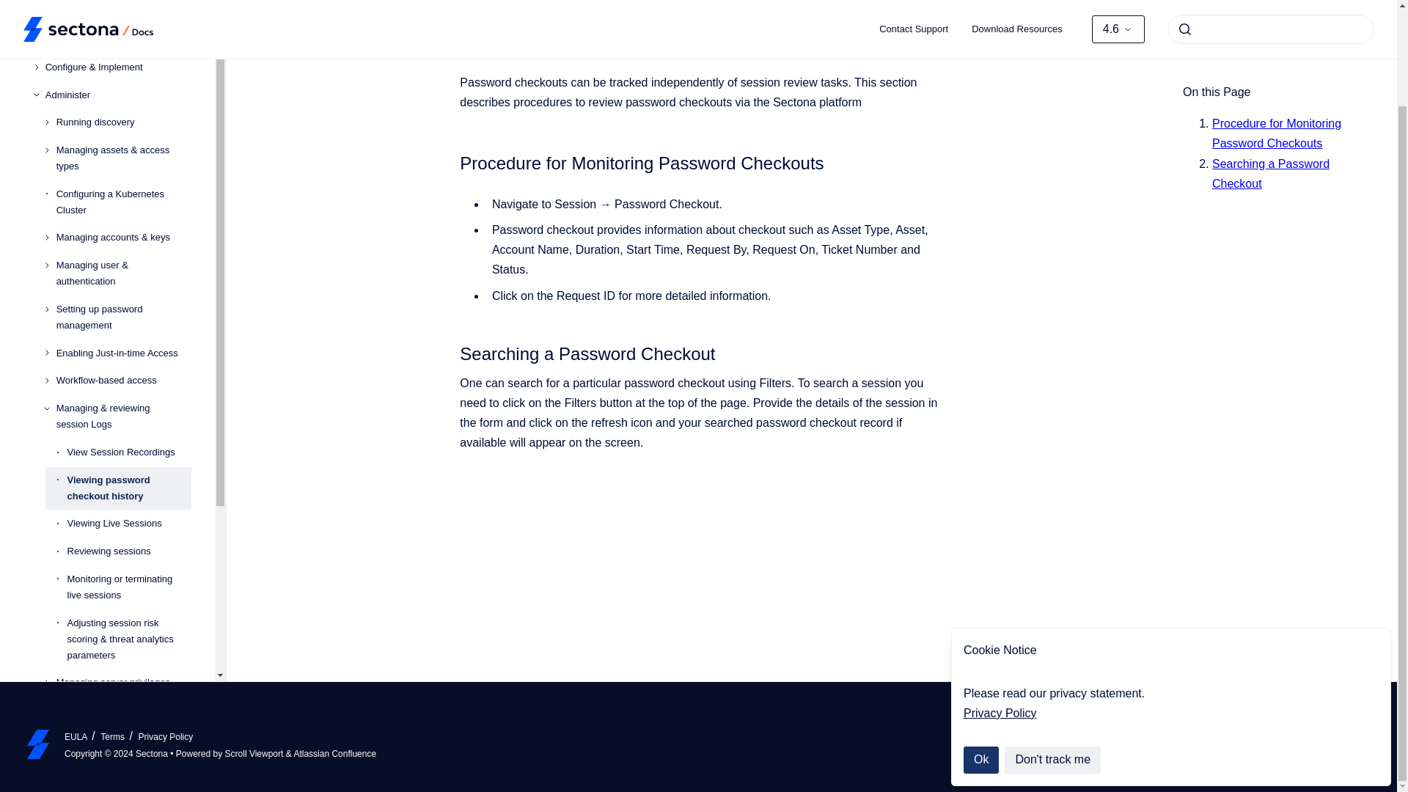 This screenshot has width=1408, height=792. Describe the element at coordinates (118, 12) in the screenshot. I see `Release Notes` at that location.